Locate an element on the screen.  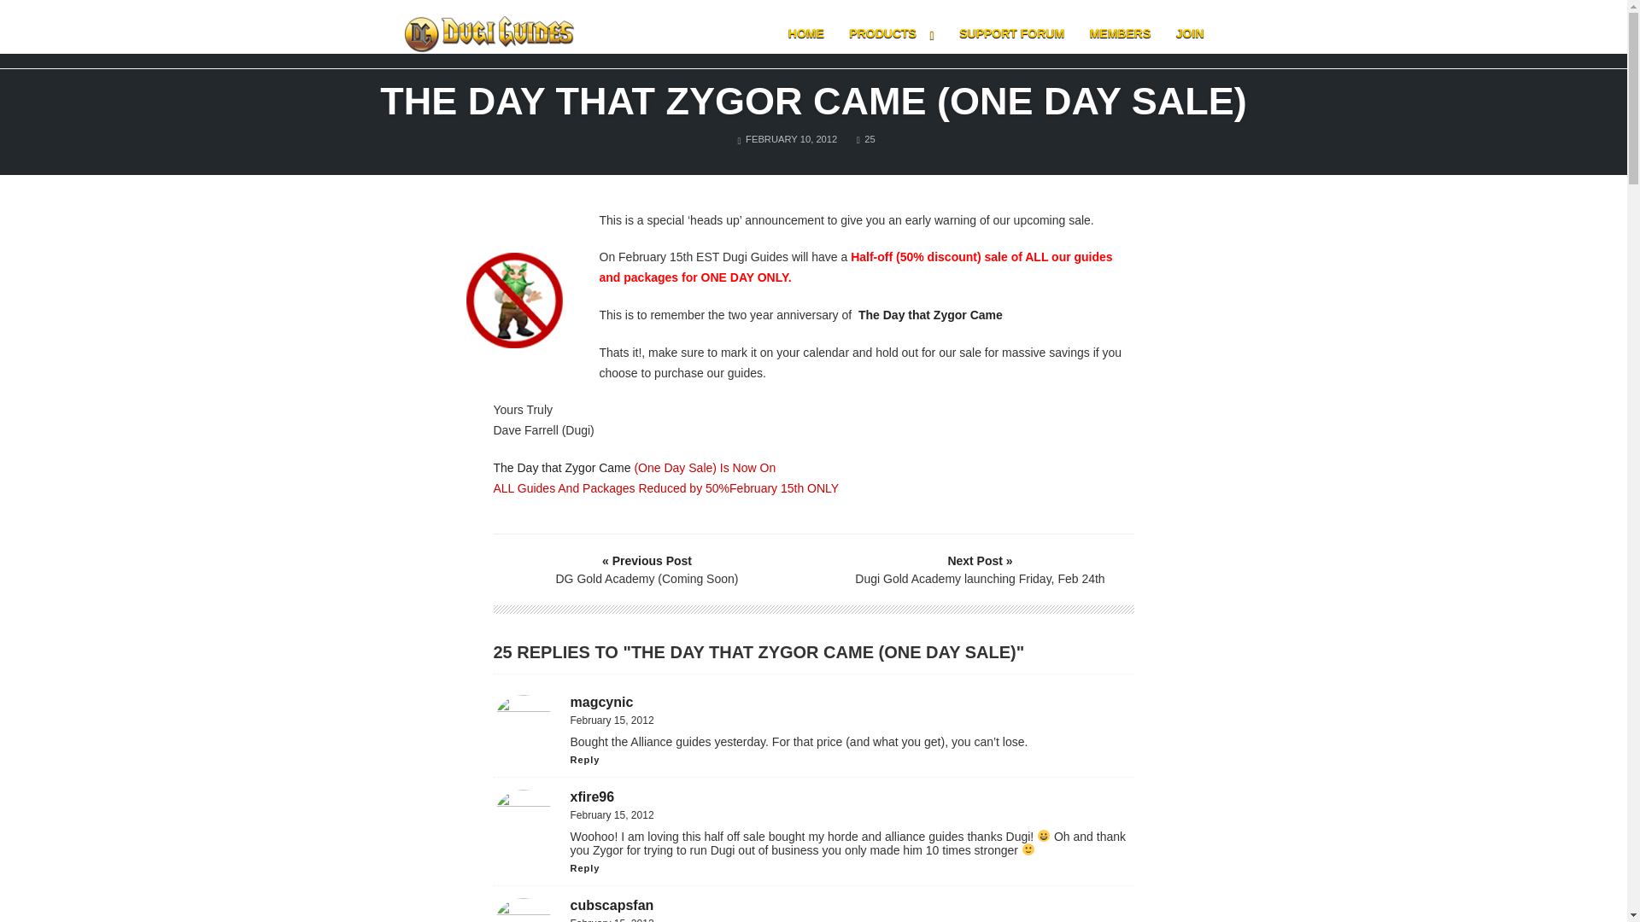
MEMBERS is located at coordinates (1121, 33).